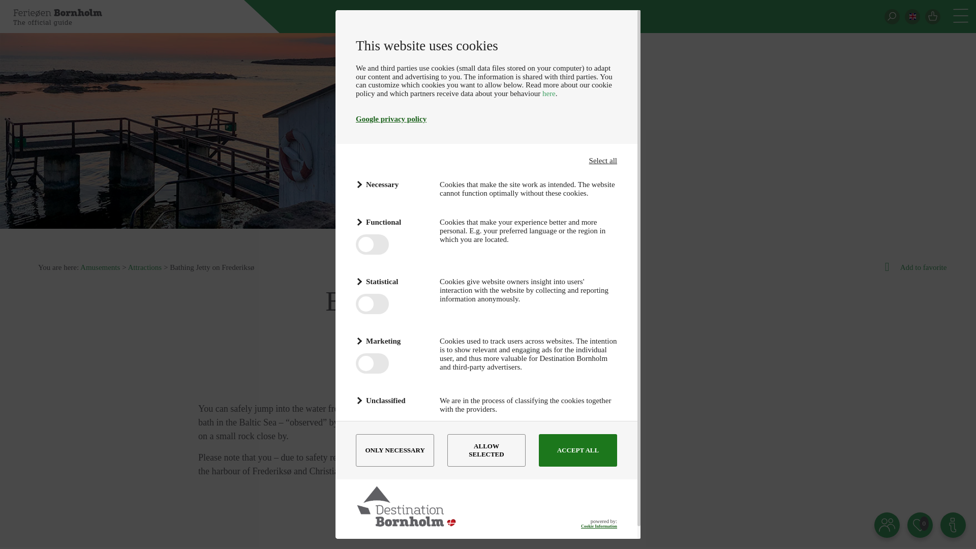 The width and height of the screenshot is (976, 549). What do you see at coordinates (391, 282) in the screenshot?
I see `Statistical` at bounding box center [391, 282].